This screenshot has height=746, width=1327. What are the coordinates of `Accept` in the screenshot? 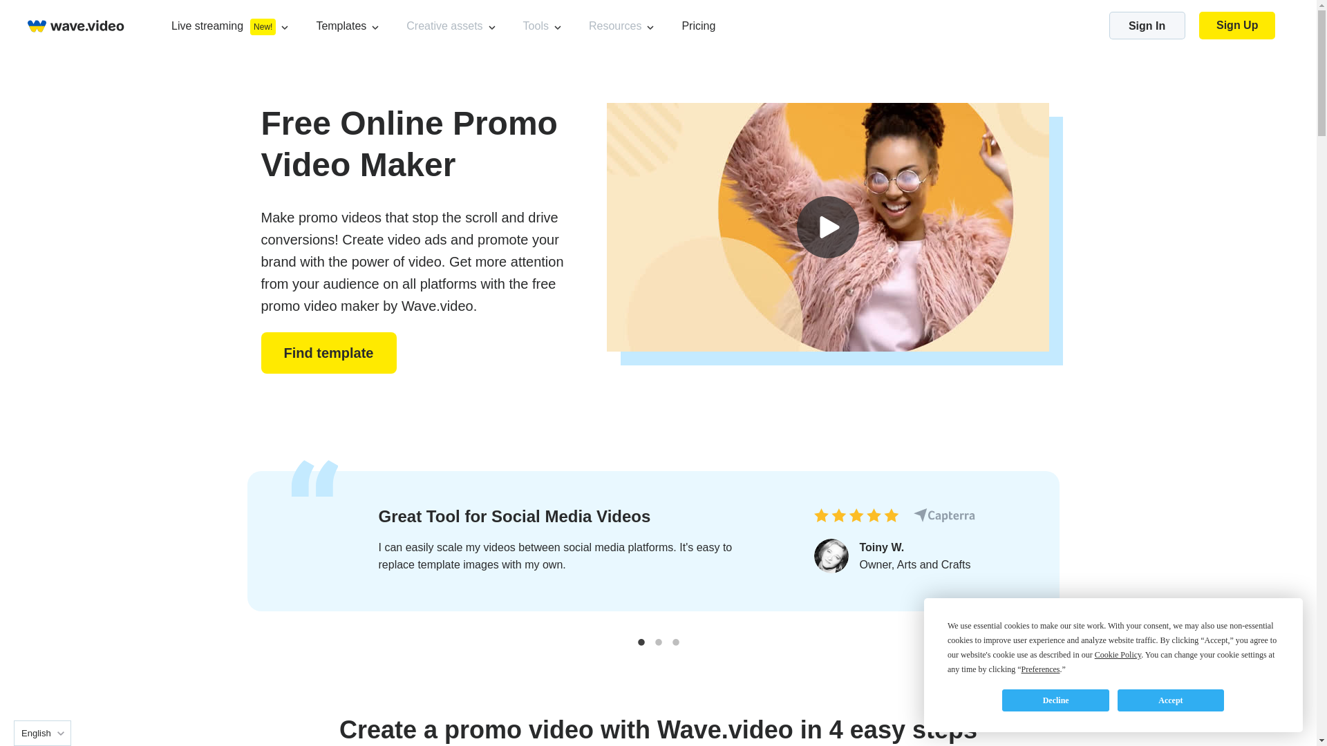 It's located at (1170, 700).